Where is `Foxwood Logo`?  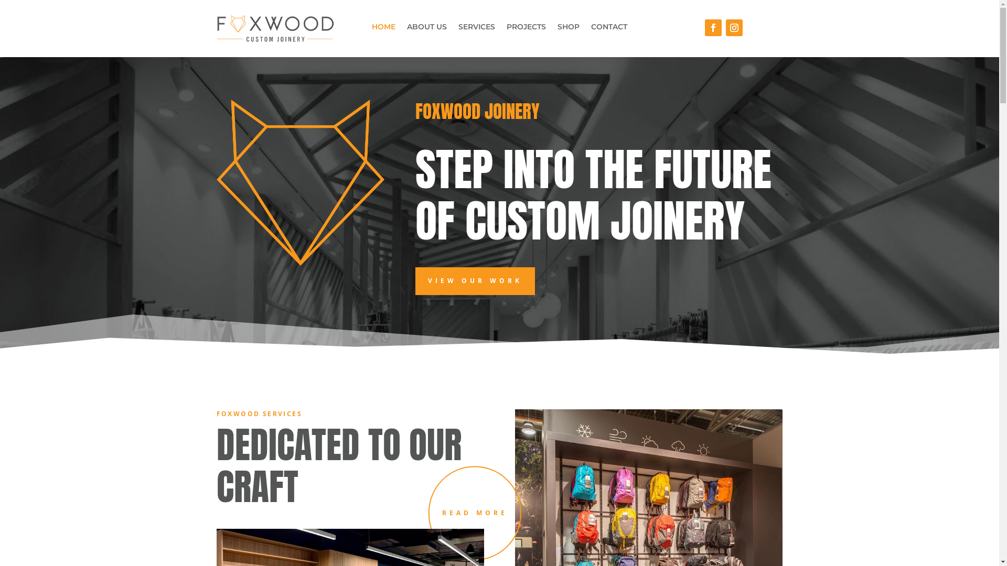
Foxwood Logo is located at coordinates (300, 182).